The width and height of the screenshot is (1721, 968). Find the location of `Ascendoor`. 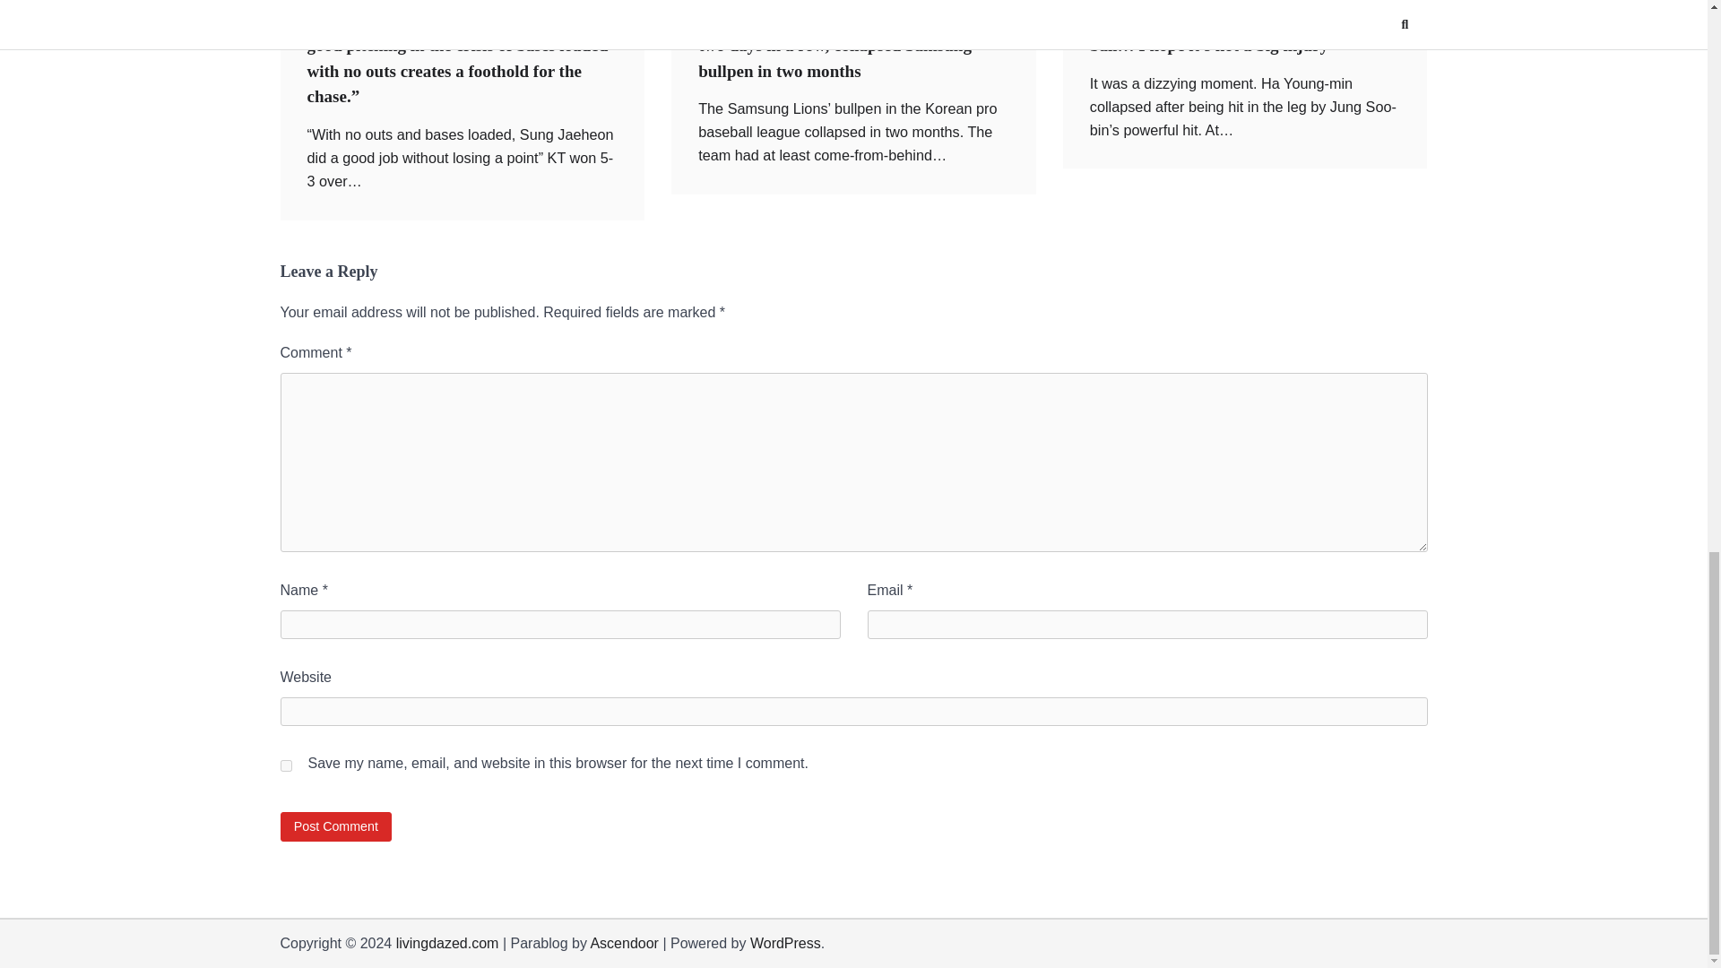

Ascendoor is located at coordinates (624, 943).